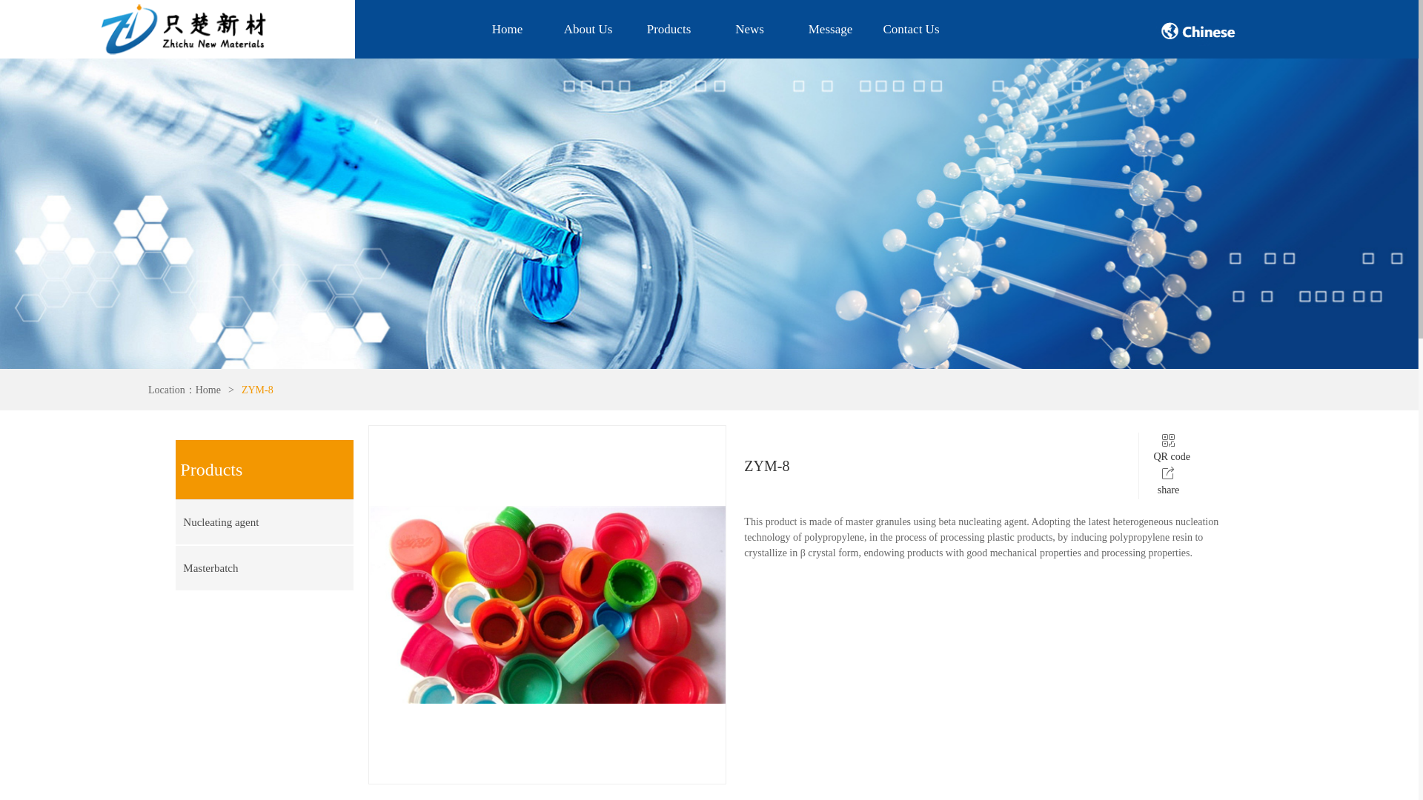 The width and height of the screenshot is (1423, 800). I want to click on ZYM-8, so click(257, 390).